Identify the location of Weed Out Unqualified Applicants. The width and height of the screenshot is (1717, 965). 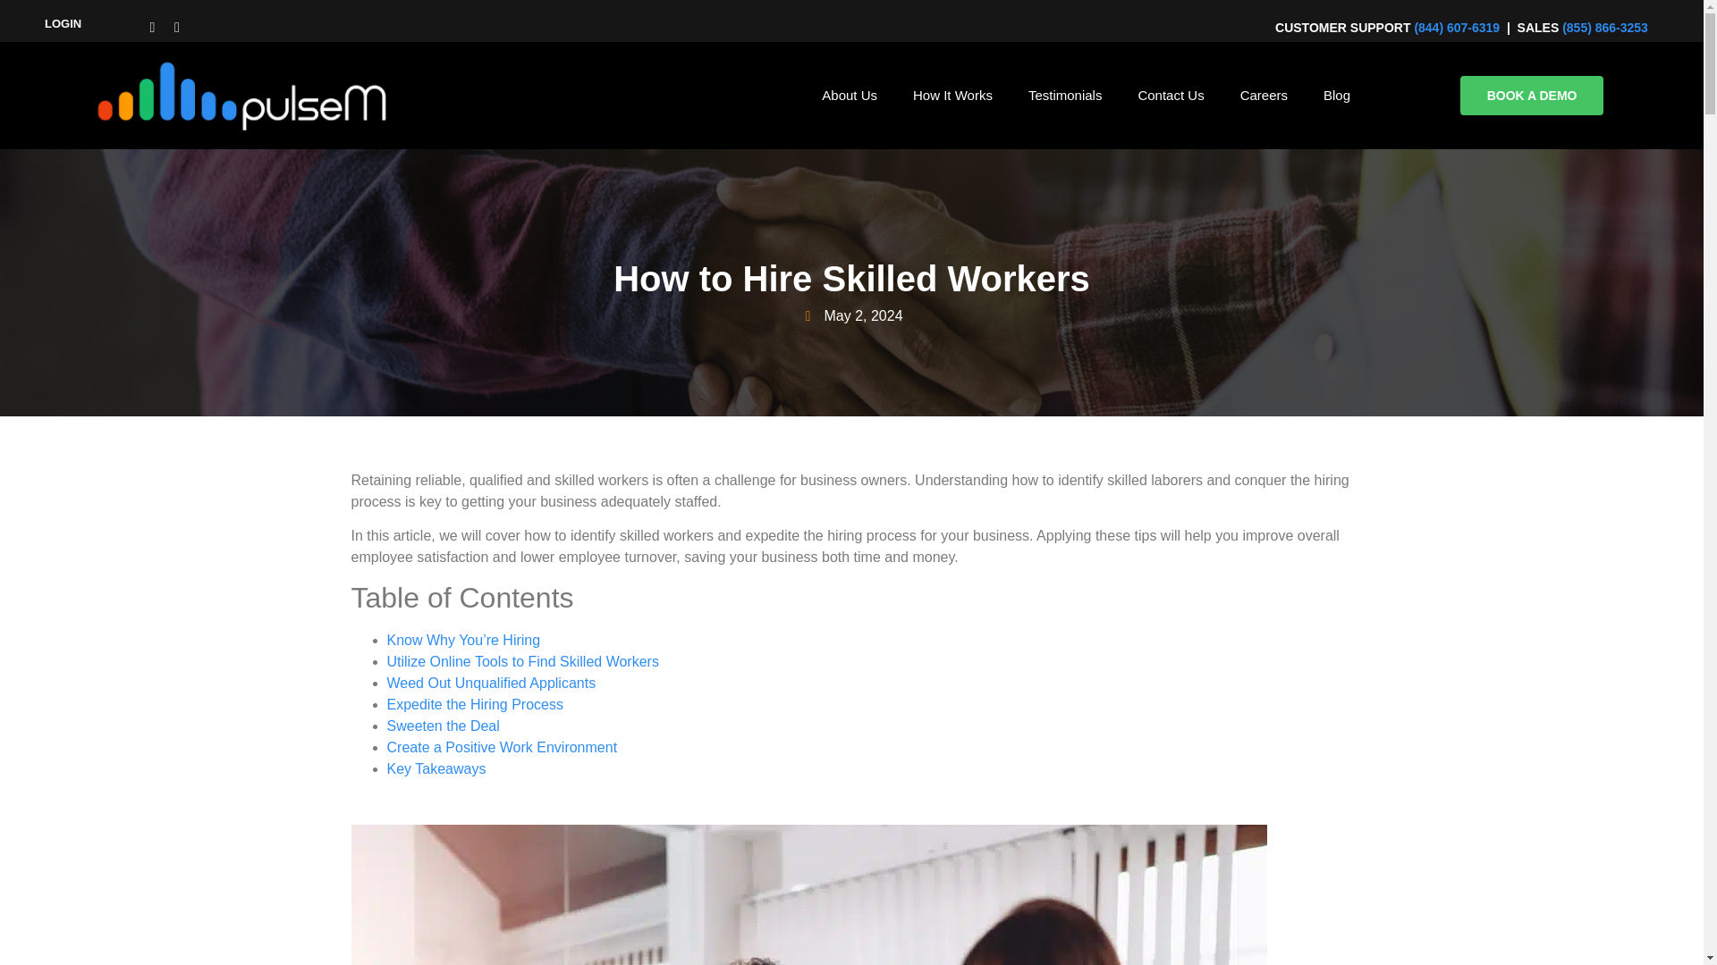
(491, 683).